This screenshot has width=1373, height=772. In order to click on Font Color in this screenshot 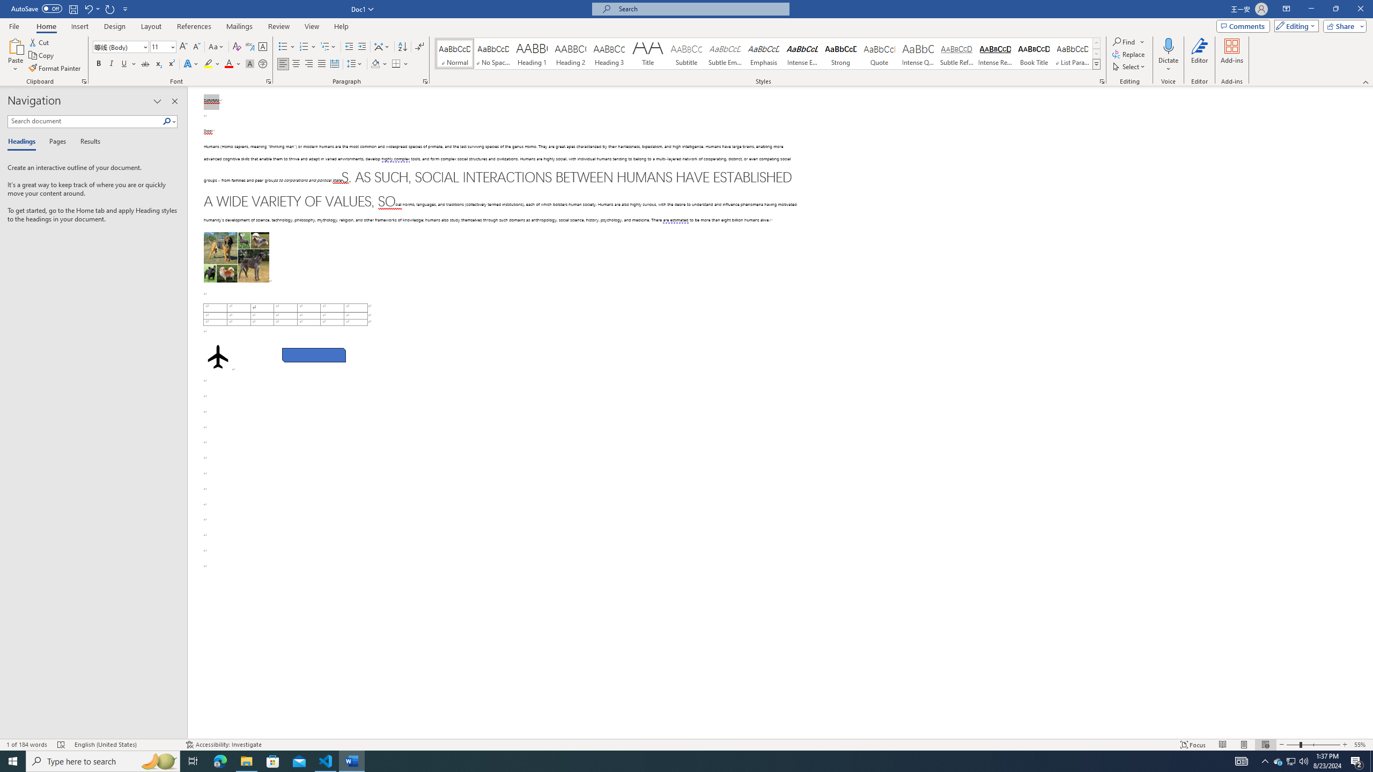, I will do `click(233, 64)`.